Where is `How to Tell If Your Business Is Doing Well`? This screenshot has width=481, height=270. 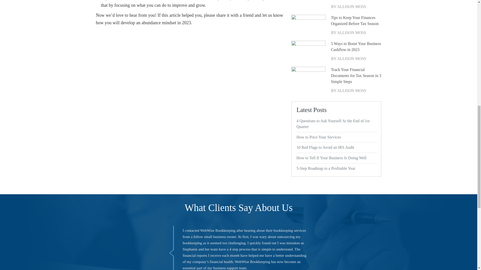
How to Tell If Your Business Is Doing Well is located at coordinates (336, 158).